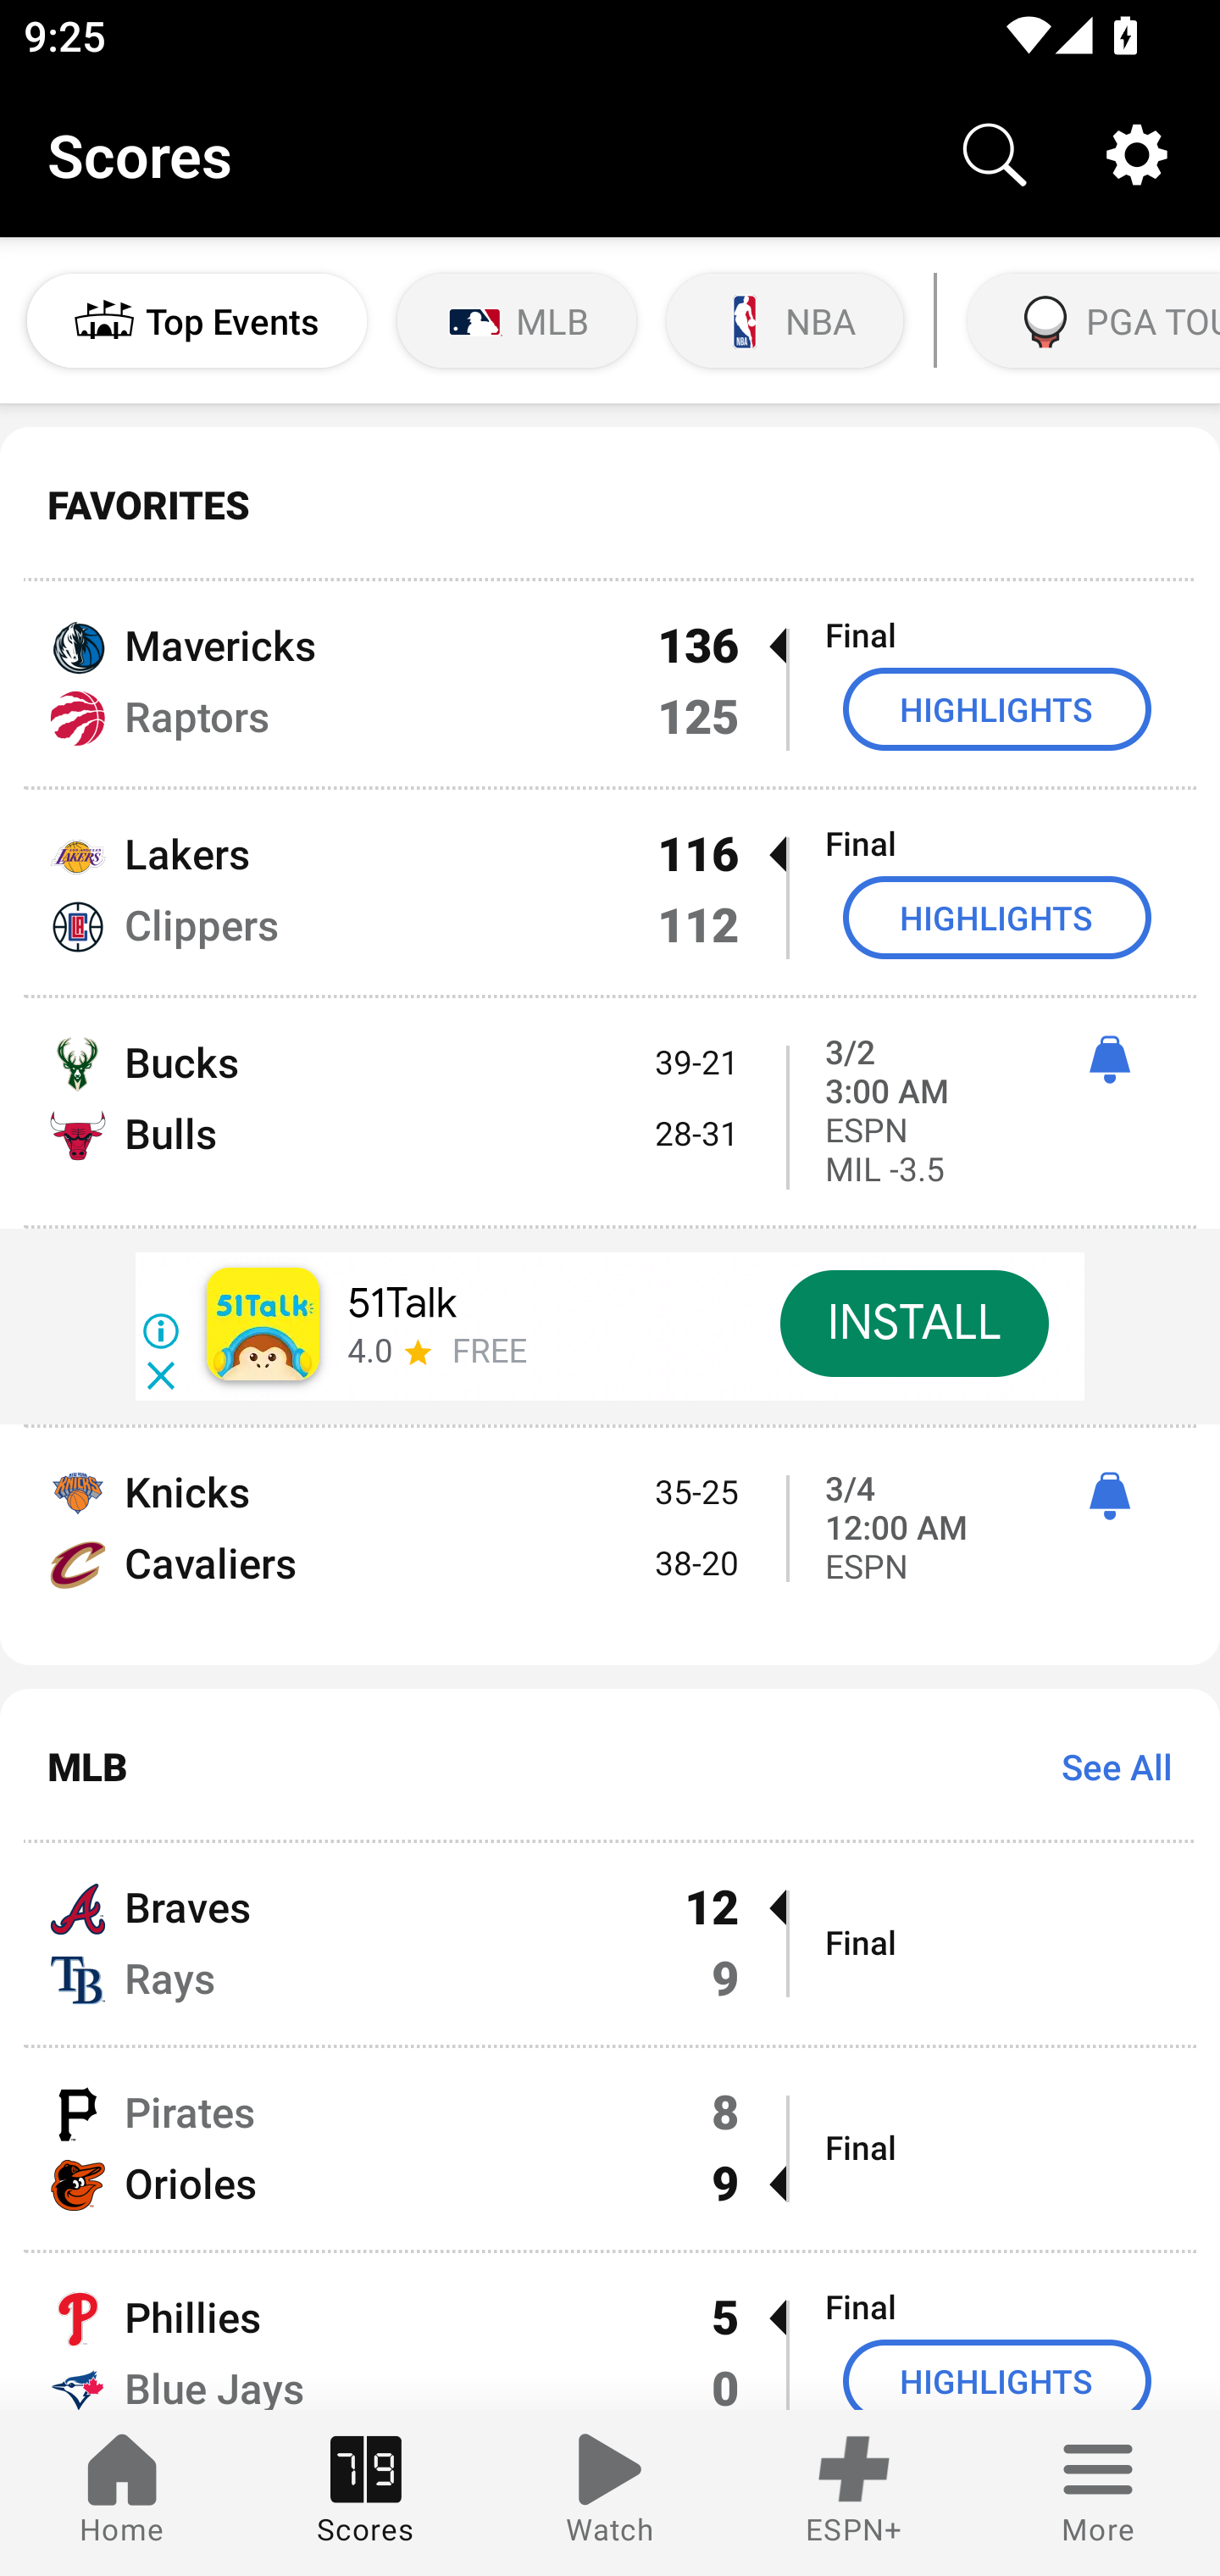 The image size is (1220, 2576). What do you see at coordinates (1109, 1496) in the screenshot?
I see `ì` at bounding box center [1109, 1496].